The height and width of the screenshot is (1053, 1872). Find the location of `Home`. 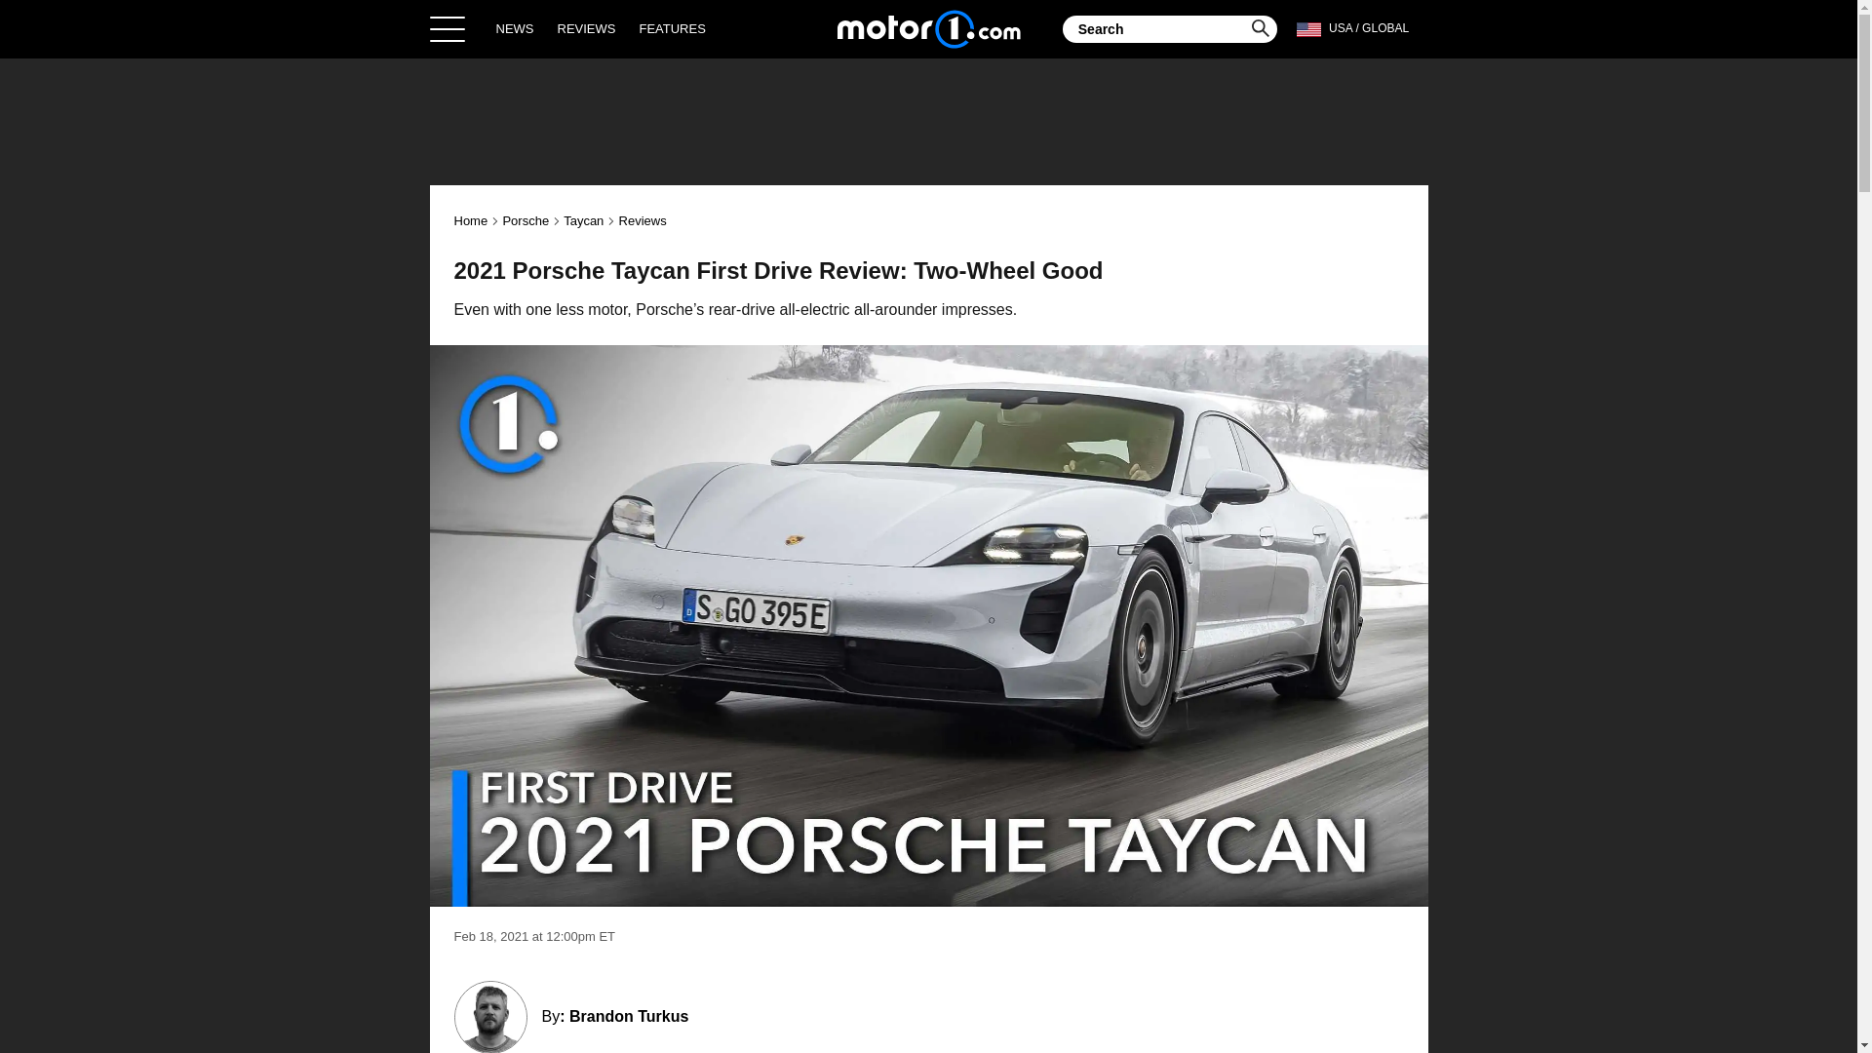

Home is located at coordinates (472, 220).